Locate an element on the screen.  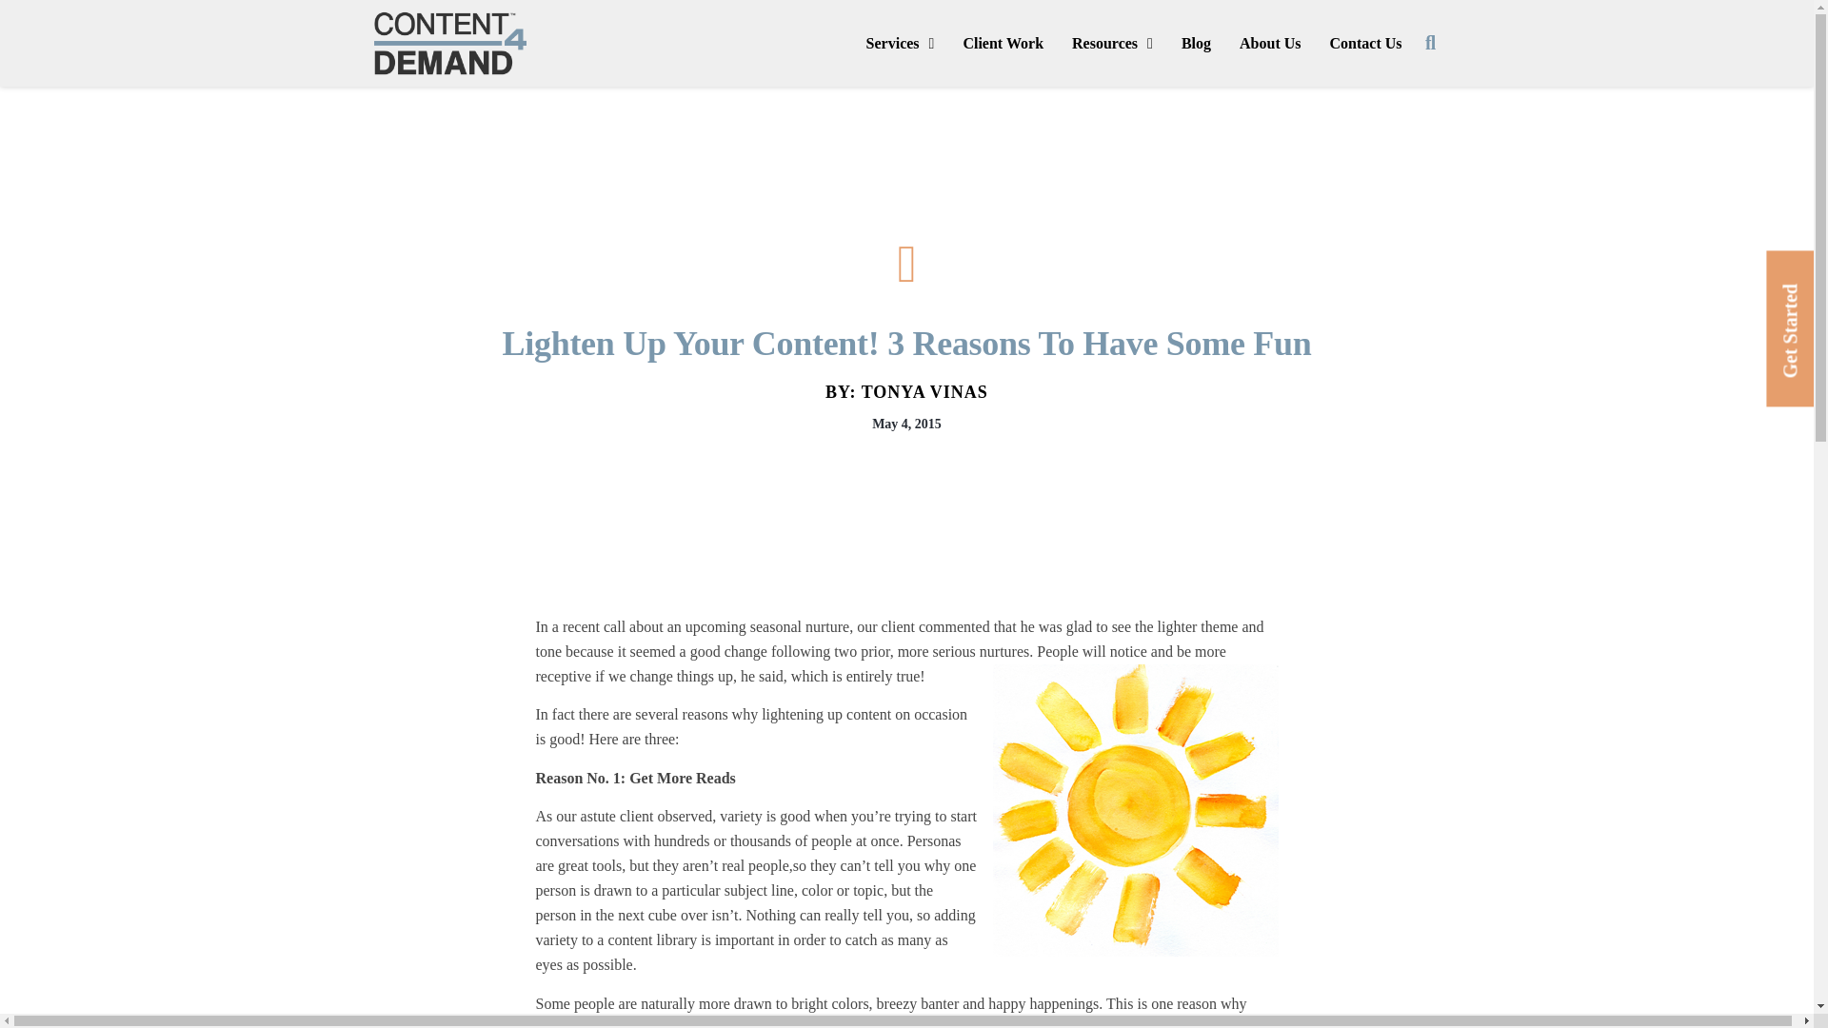
About Us is located at coordinates (1269, 44).